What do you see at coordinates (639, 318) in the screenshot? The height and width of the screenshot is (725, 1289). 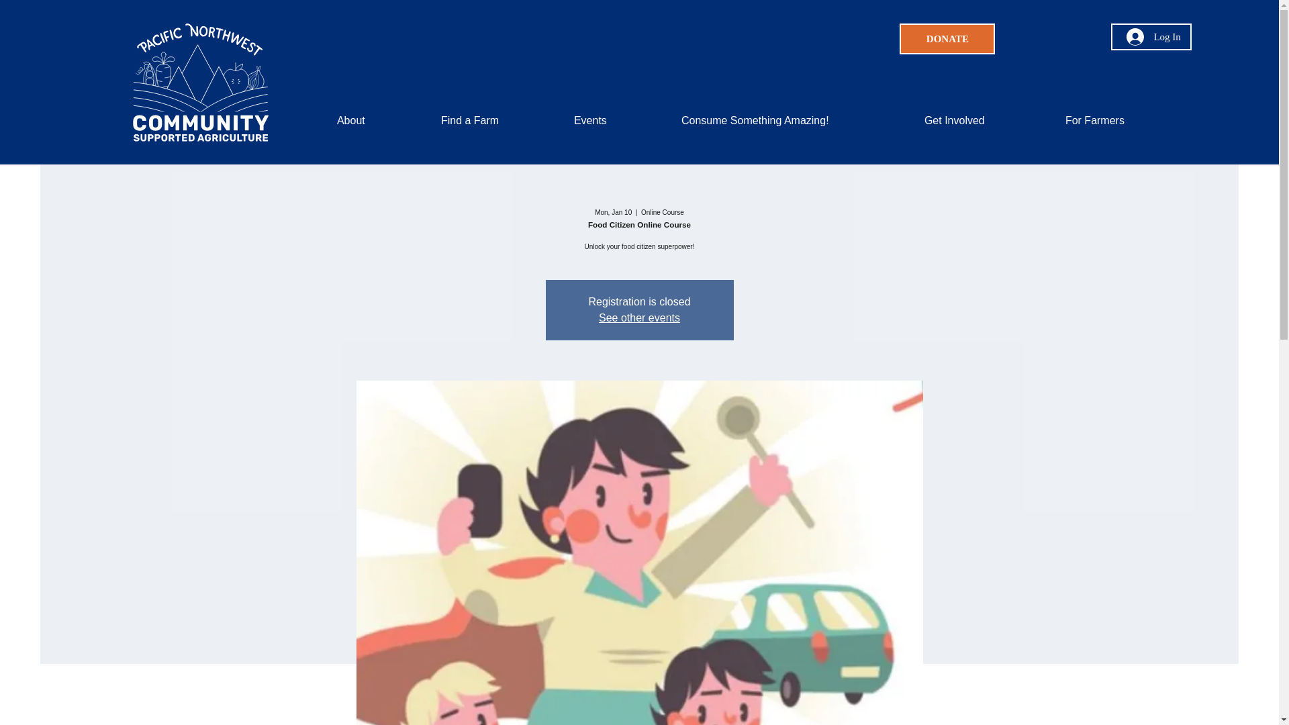 I see `See other events` at bounding box center [639, 318].